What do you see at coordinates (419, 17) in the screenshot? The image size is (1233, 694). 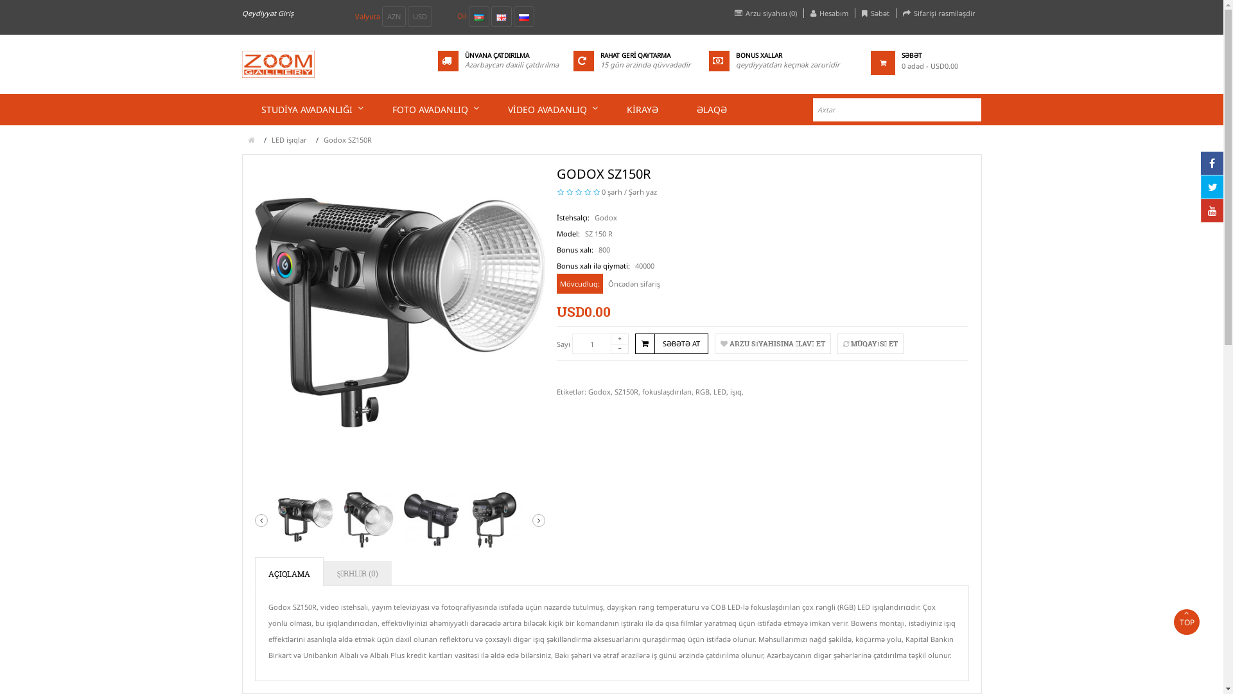 I see `USD` at bounding box center [419, 17].